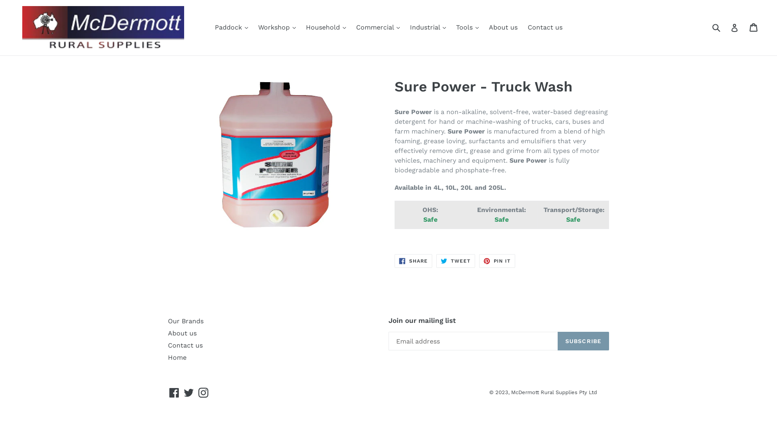  Describe the element at coordinates (503, 28) in the screenshot. I see `About us` at that location.